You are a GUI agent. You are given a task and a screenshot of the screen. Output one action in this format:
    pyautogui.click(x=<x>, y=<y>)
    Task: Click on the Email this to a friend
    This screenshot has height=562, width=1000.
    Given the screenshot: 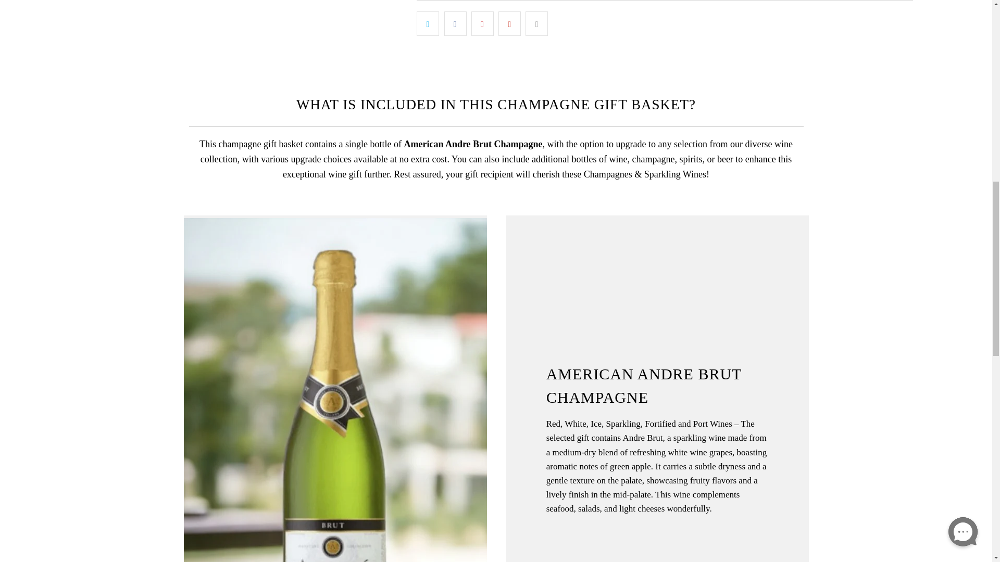 What is the action you would take?
    pyautogui.click(x=536, y=23)
    